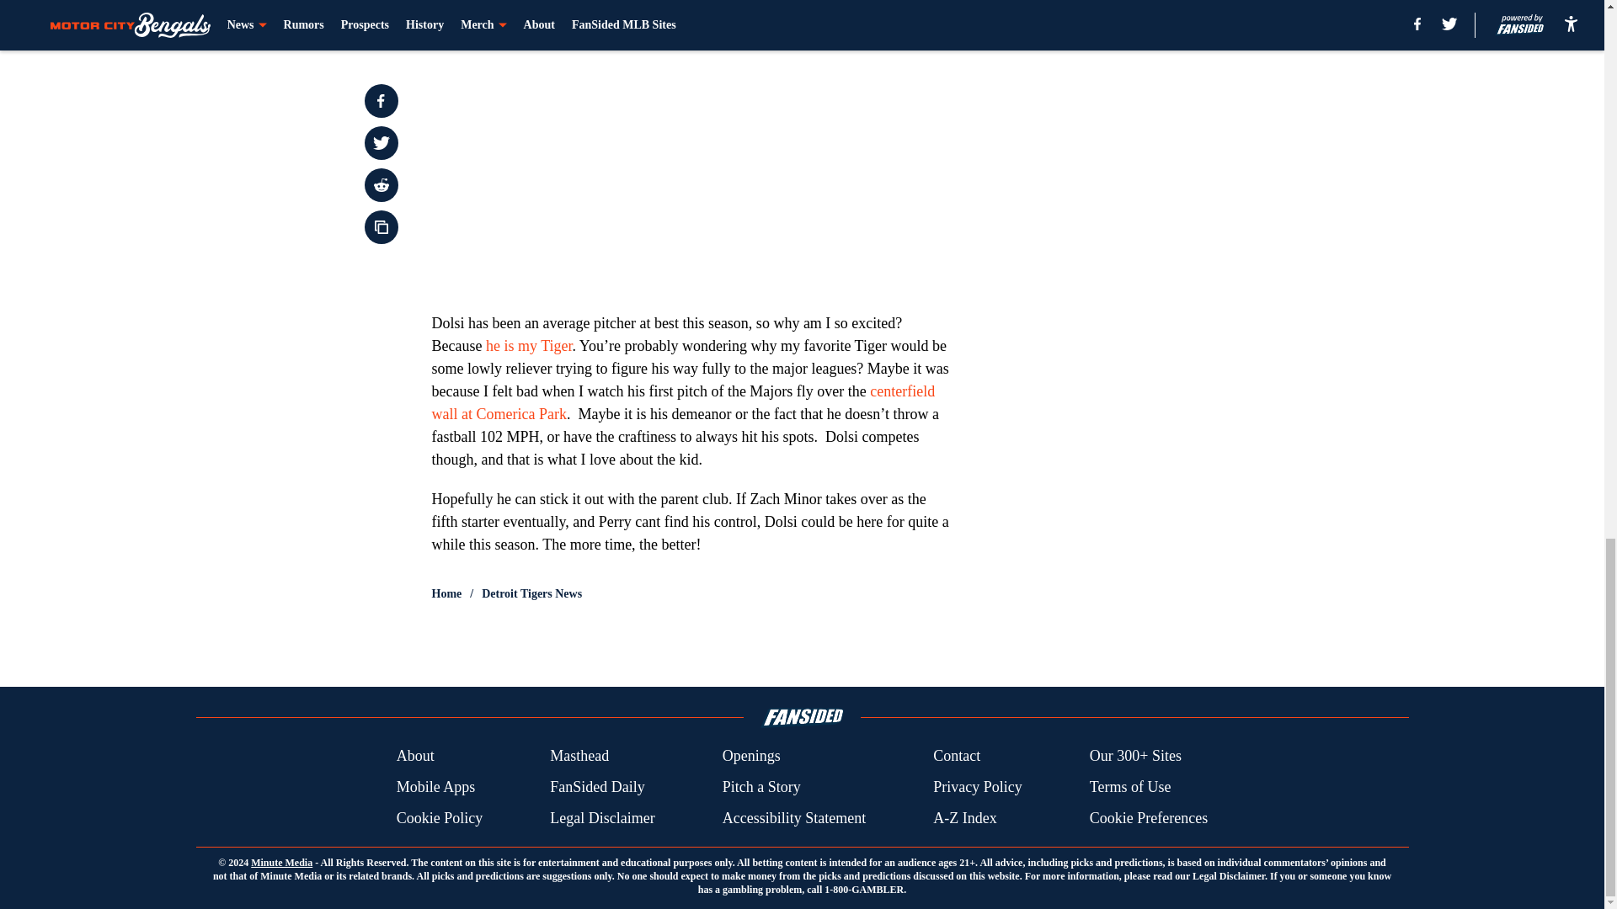 This screenshot has height=909, width=1617. Describe the element at coordinates (761, 788) in the screenshot. I see `Pitch a Story` at that location.